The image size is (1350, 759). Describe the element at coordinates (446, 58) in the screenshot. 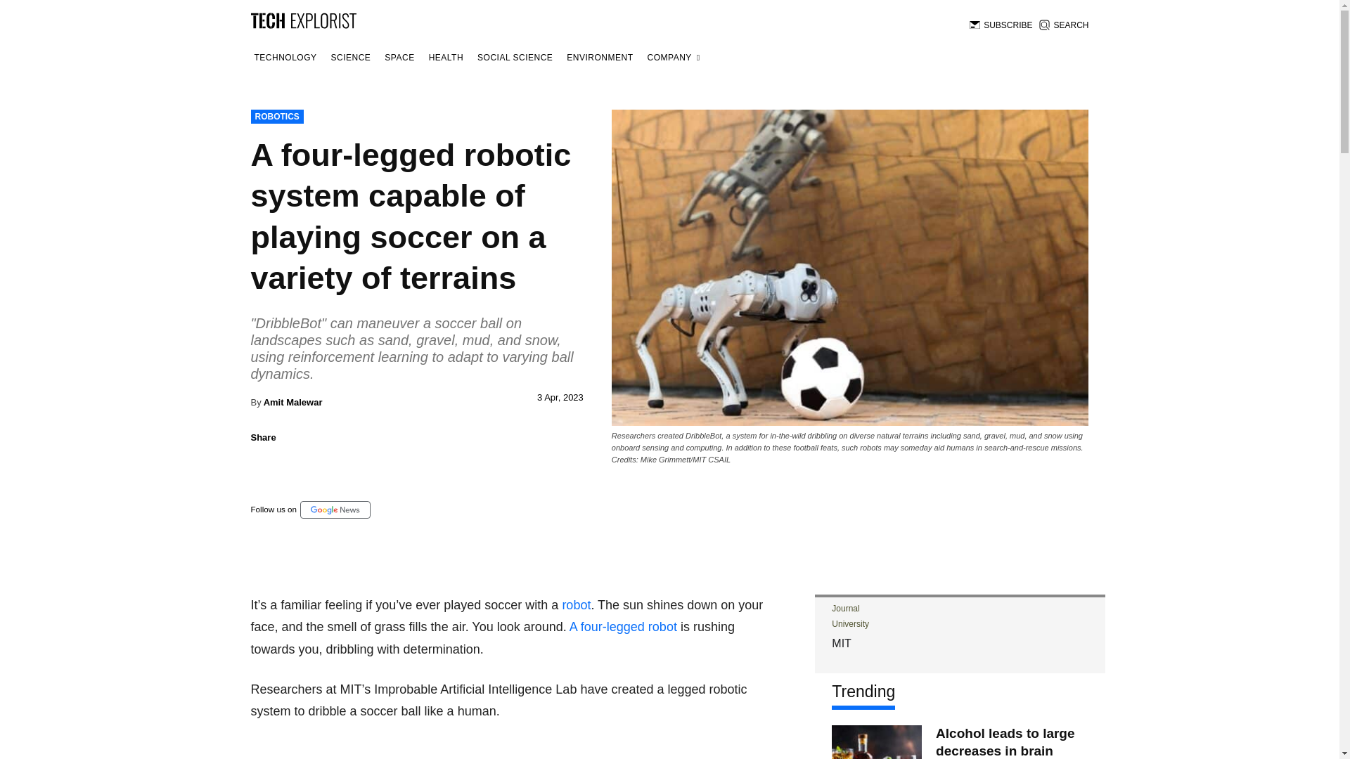

I see `HEALTH` at that location.